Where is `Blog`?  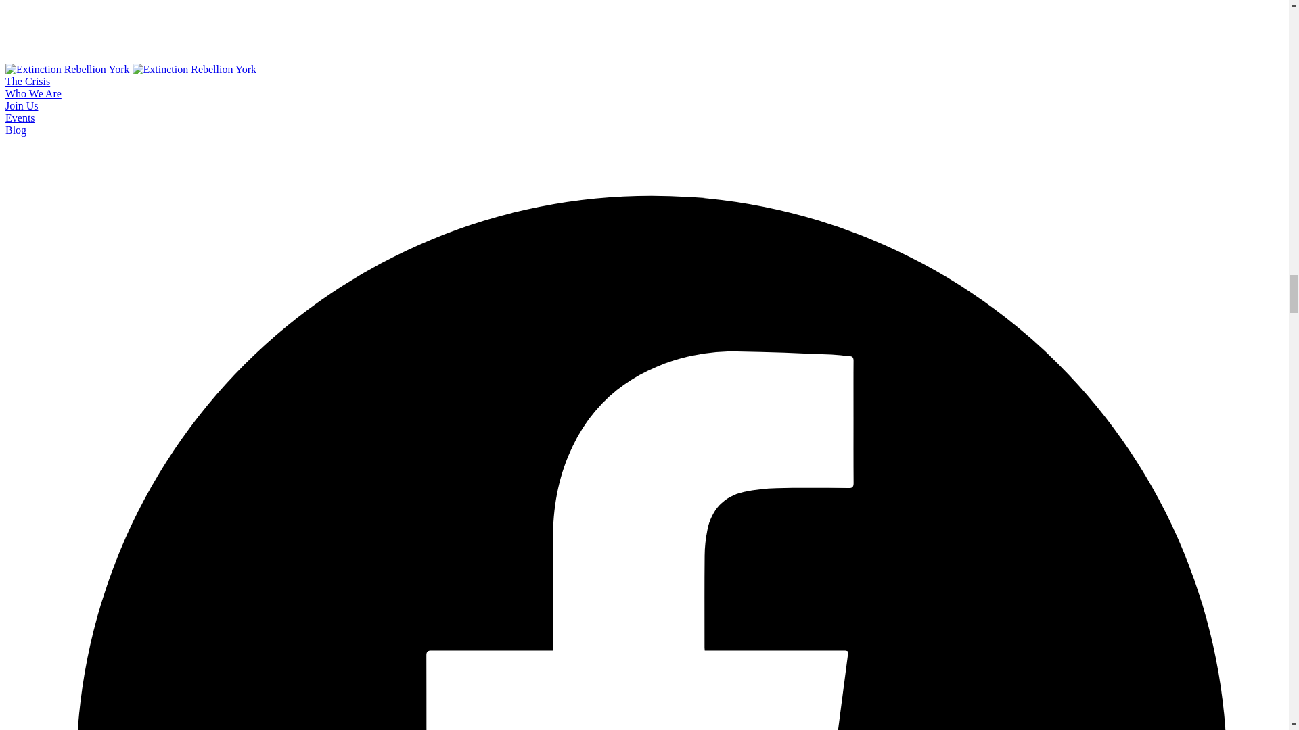 Blog is located at coordinates (15, 130).